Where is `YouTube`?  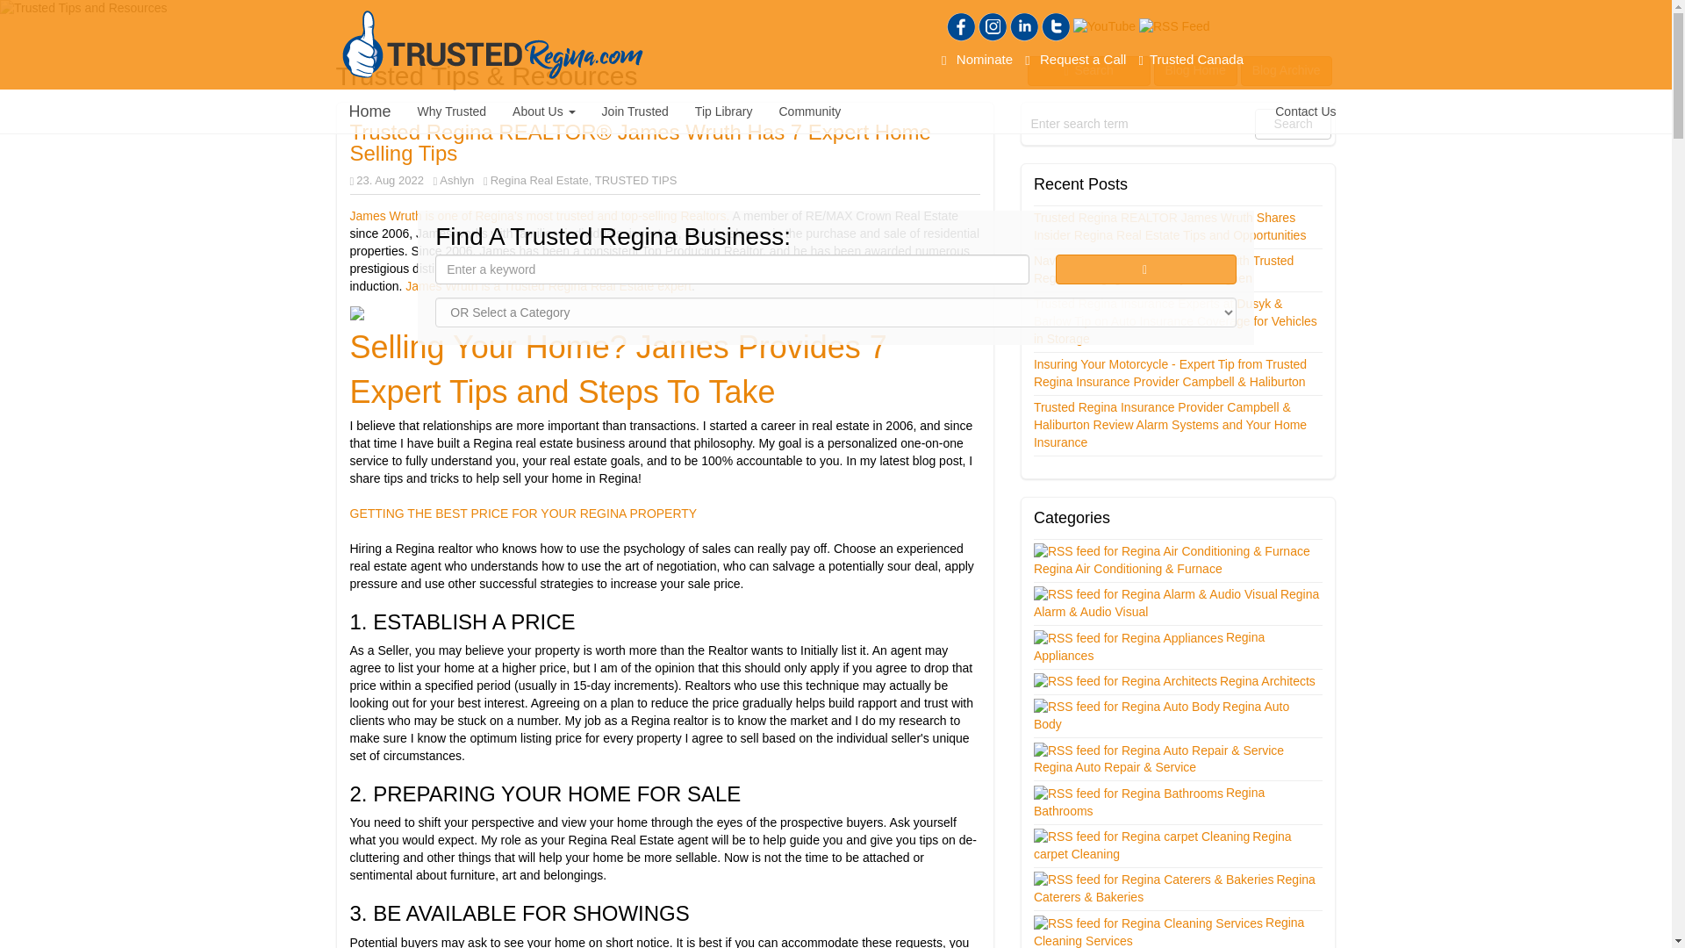 YouTube is located at coordinates (1104, 26).